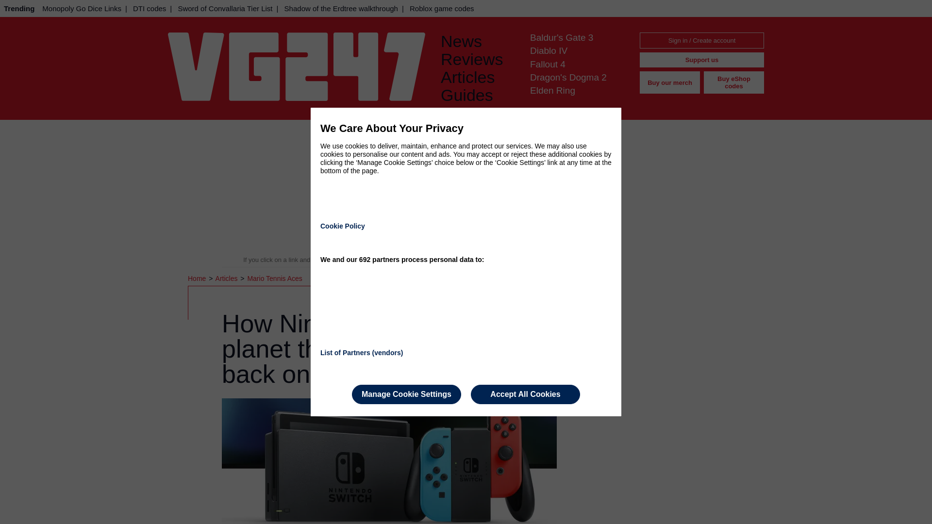 Image resolution: width=932 pixels, height=524 pixels. What do you see at coordinates (549, 50) in the screenshot?
I see `Diablo IV` at bounding box center [549, 50].